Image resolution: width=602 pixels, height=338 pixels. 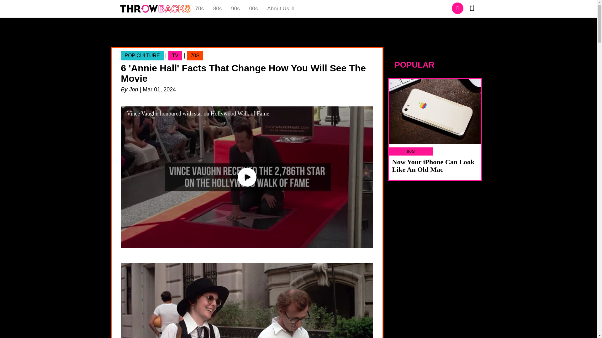 What do you see at coordinates (458, 8) in the screenshot?
I see `facebook` at bounding box center [458, 8].